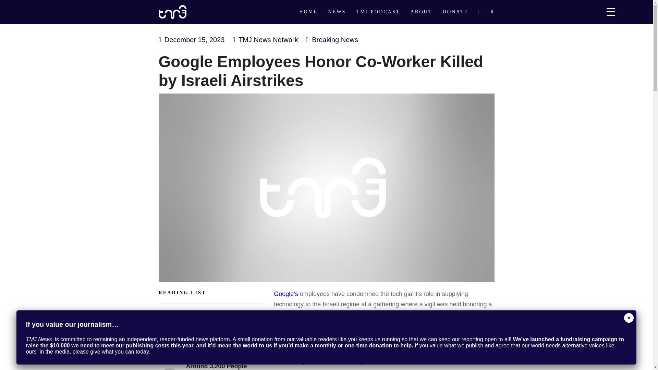 This screenshot has height=370, width=658. What do you see at coordinates (268, 40) in the screenshot?
I see `Posts by TMJ News Network` at bounding box center [268, 40].